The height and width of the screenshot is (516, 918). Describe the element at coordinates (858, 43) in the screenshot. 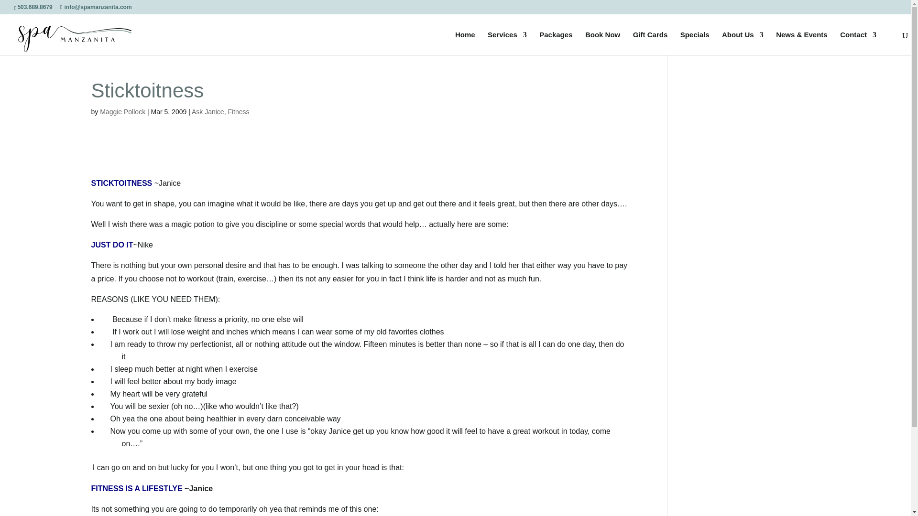

I see `Contact` at that location.